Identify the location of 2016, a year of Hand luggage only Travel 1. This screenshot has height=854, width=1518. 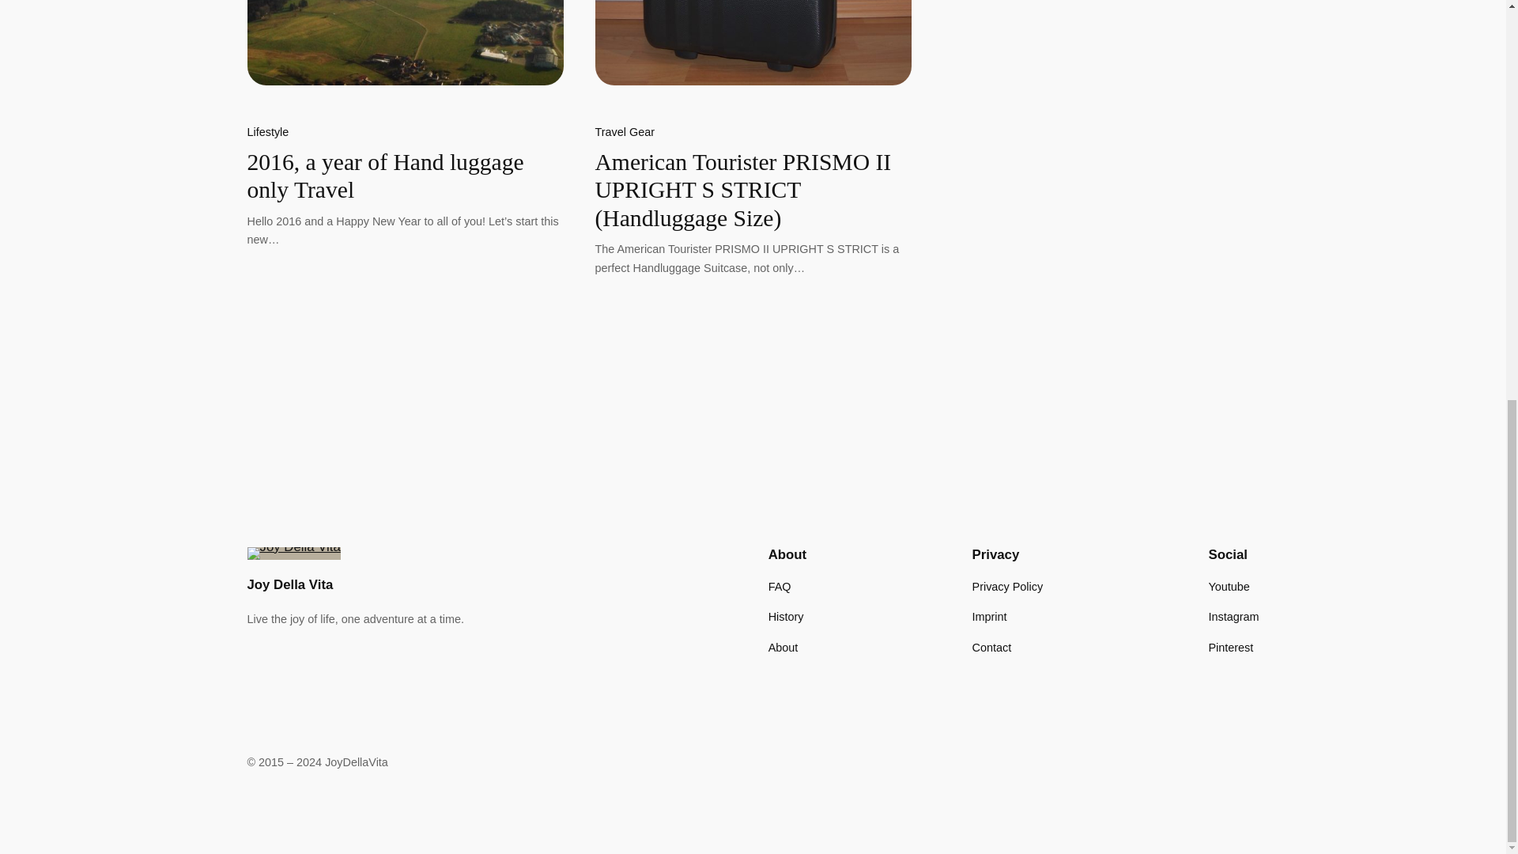
(405, 42).